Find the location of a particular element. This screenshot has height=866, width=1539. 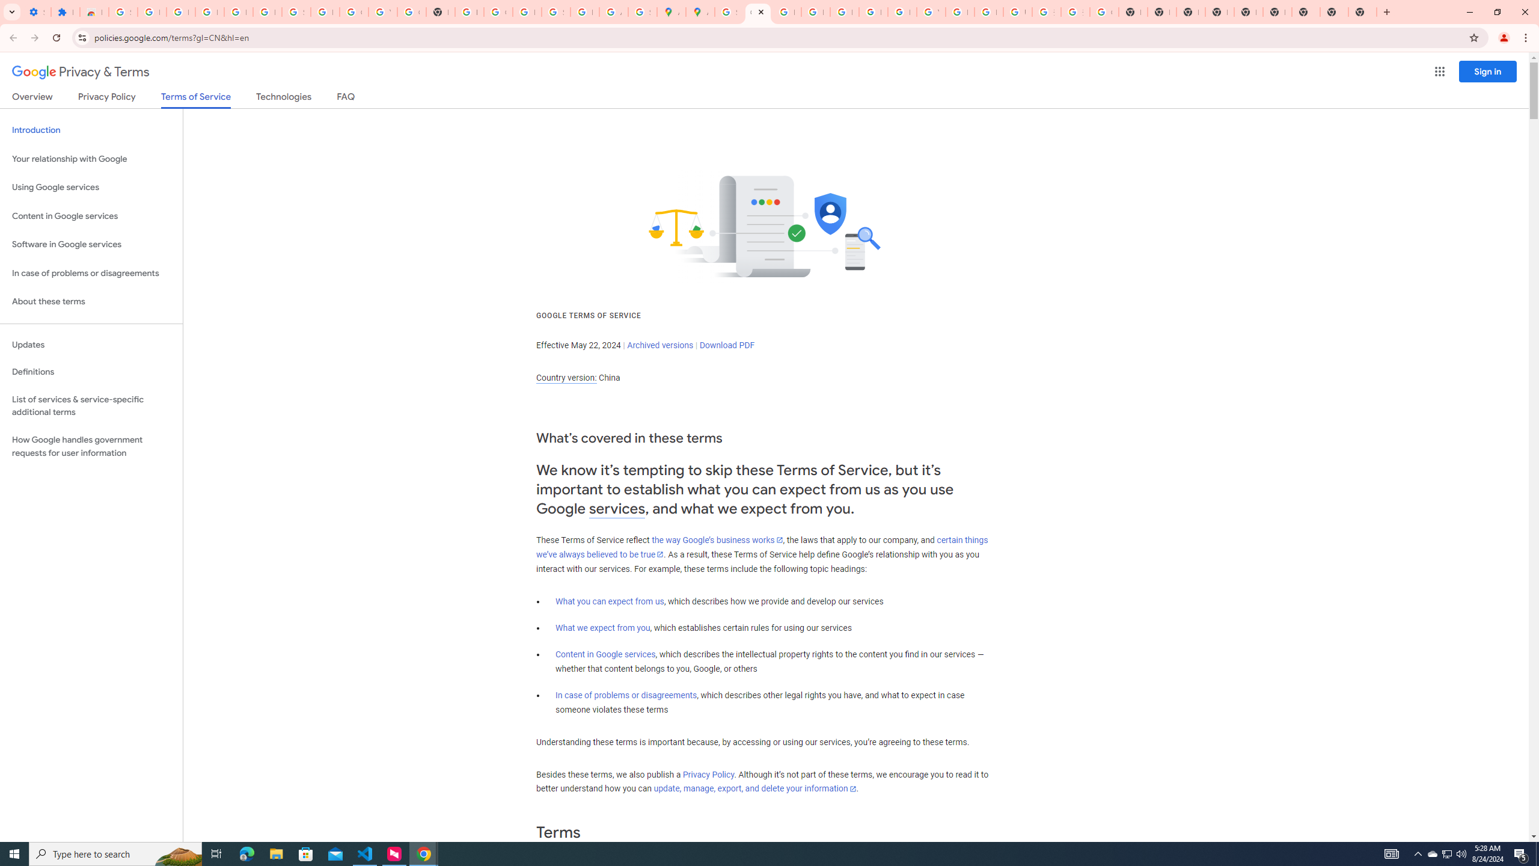

Software in Google services is located at coordinates (91, 244).